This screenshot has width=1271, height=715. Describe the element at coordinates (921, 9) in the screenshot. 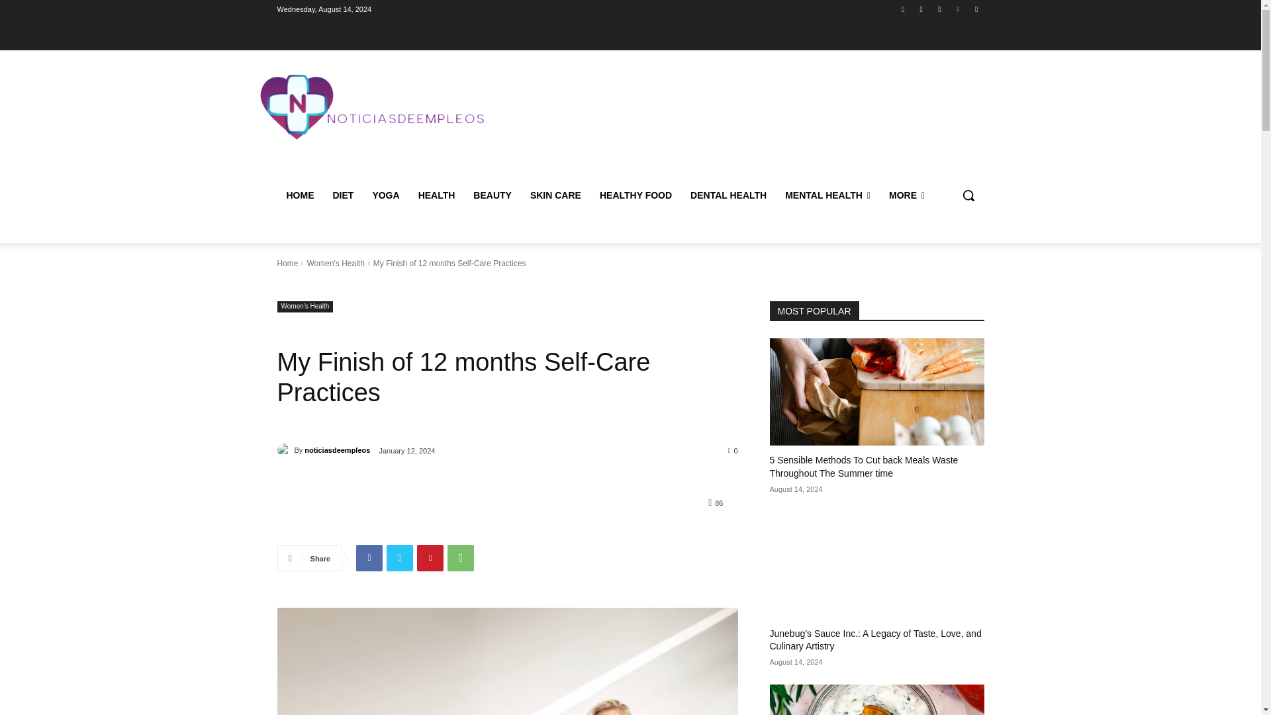

I see `Instagram` at that location.